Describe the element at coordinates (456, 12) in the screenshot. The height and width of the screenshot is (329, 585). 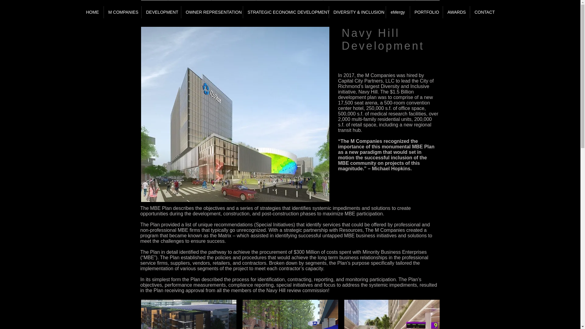
I see `AWARDS` at that location.